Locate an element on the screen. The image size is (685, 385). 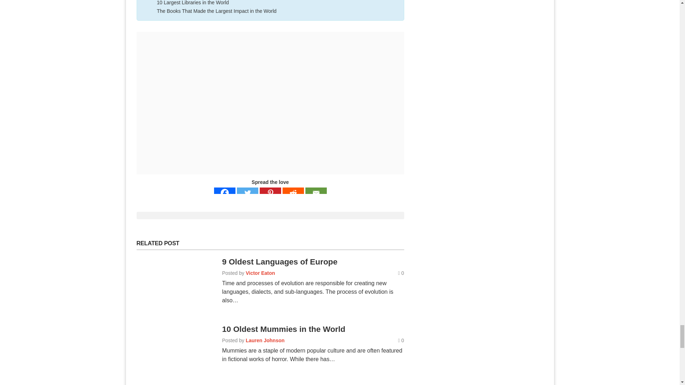
Twitter is located at coordinates (248, 192).